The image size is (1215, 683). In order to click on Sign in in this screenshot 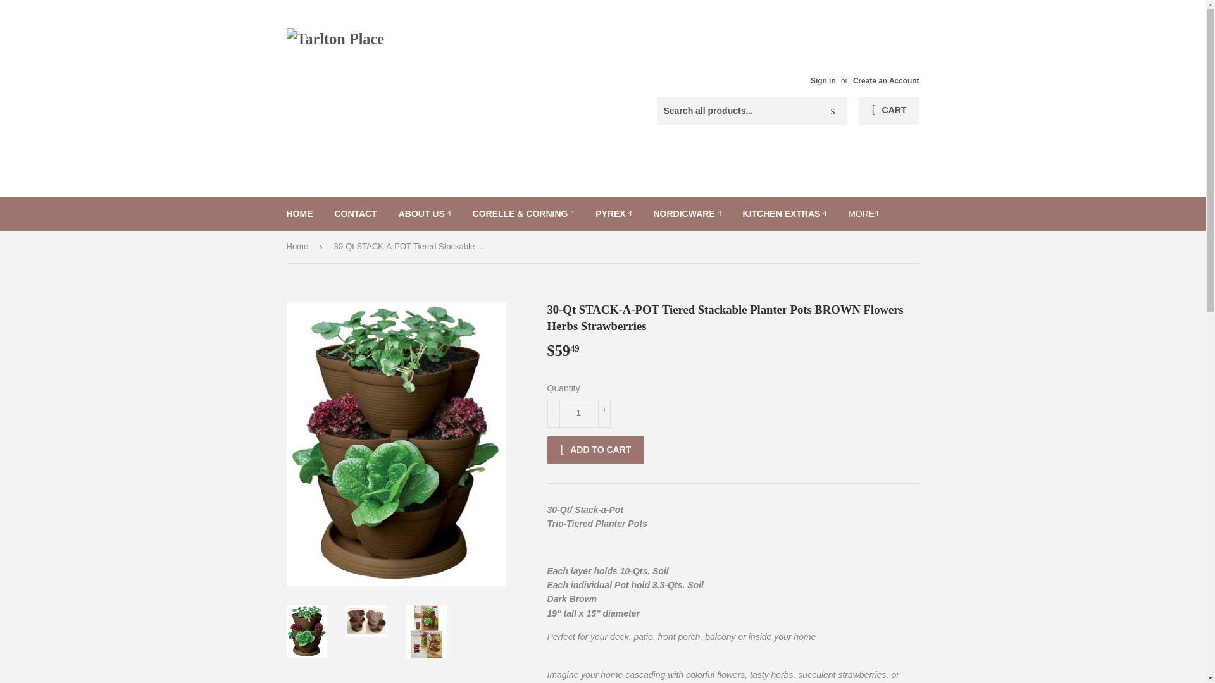, I will do `click(823, 81)`.